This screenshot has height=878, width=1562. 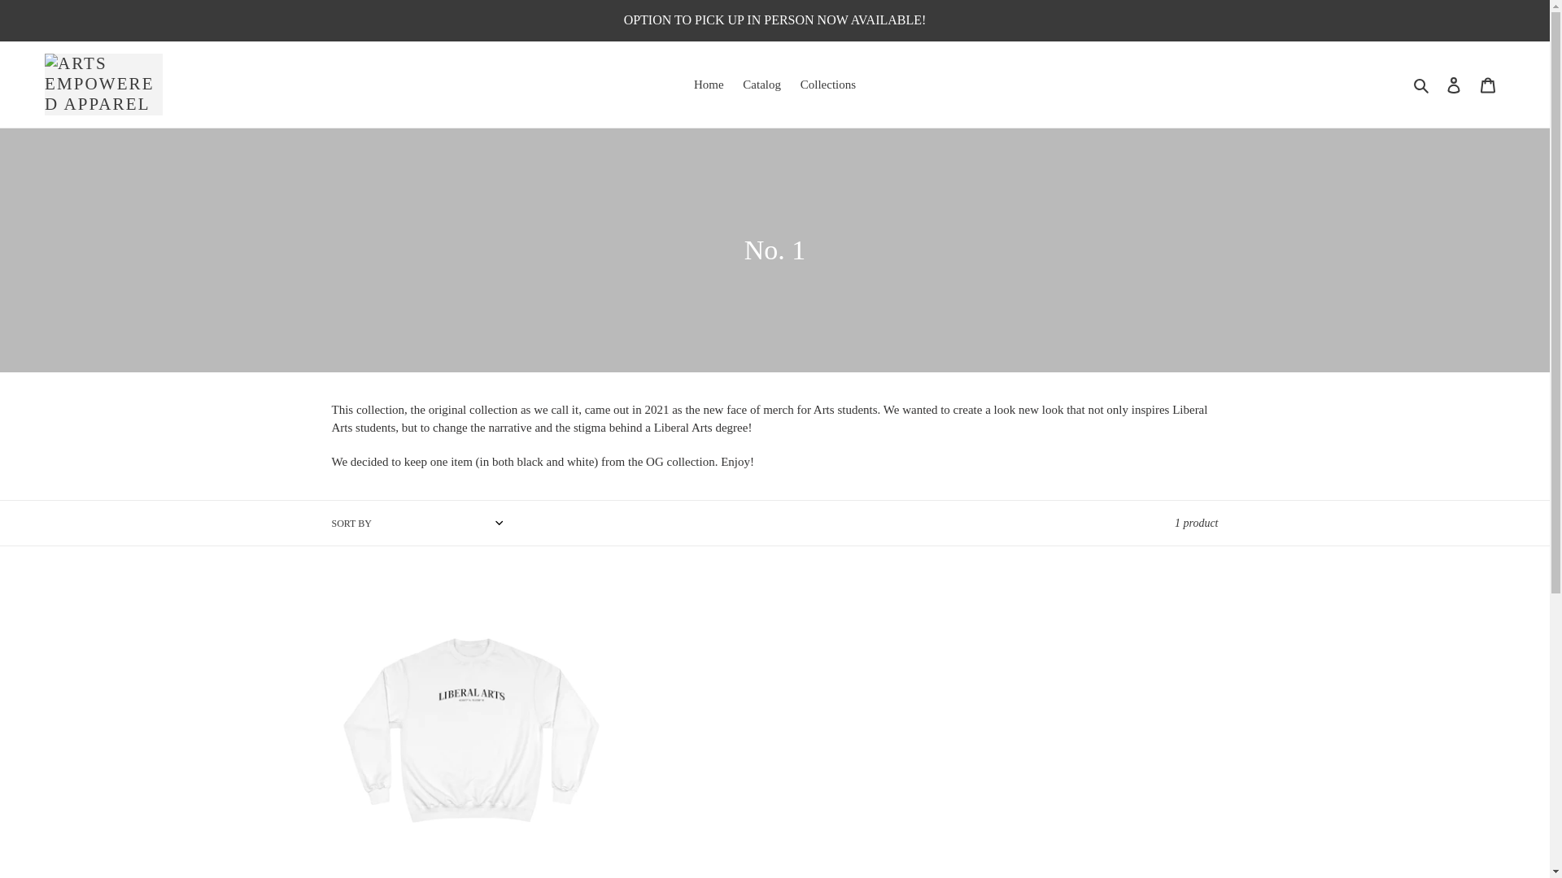 I want to click on Home, so click(x=709, y=85).